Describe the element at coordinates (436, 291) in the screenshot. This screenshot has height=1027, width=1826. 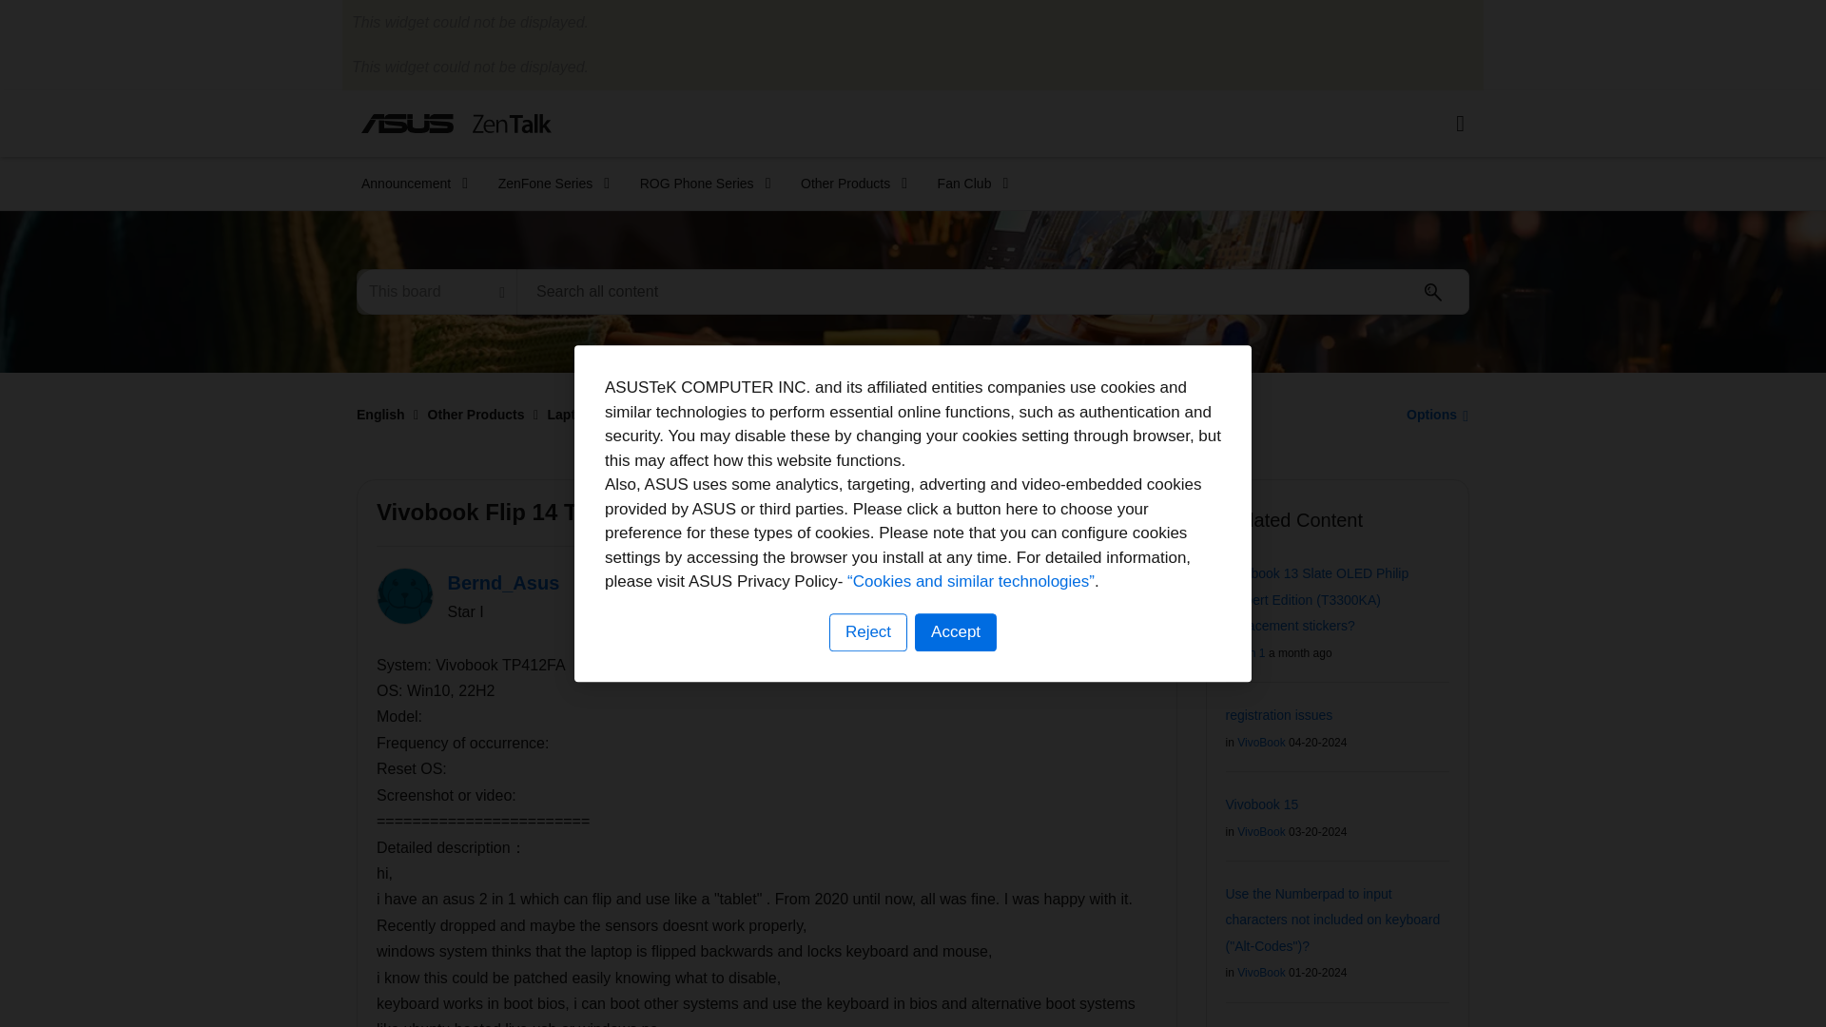
I see `Search Granularity` at that location.